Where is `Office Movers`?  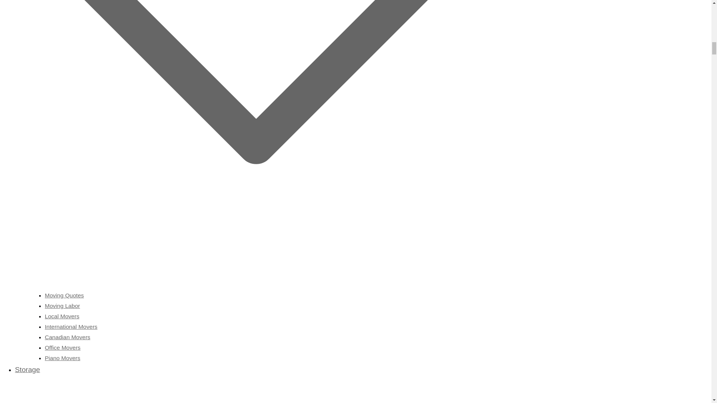 Office Movers is located at coordinates (62, 347).